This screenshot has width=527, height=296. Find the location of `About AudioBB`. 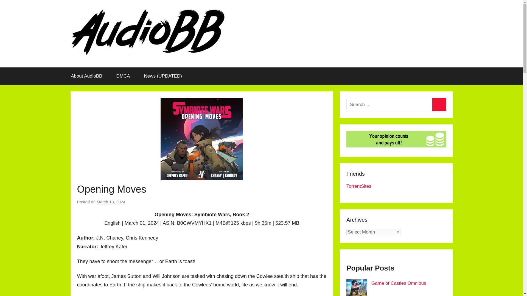

About AudioBB is located at coordinates (86, 76).